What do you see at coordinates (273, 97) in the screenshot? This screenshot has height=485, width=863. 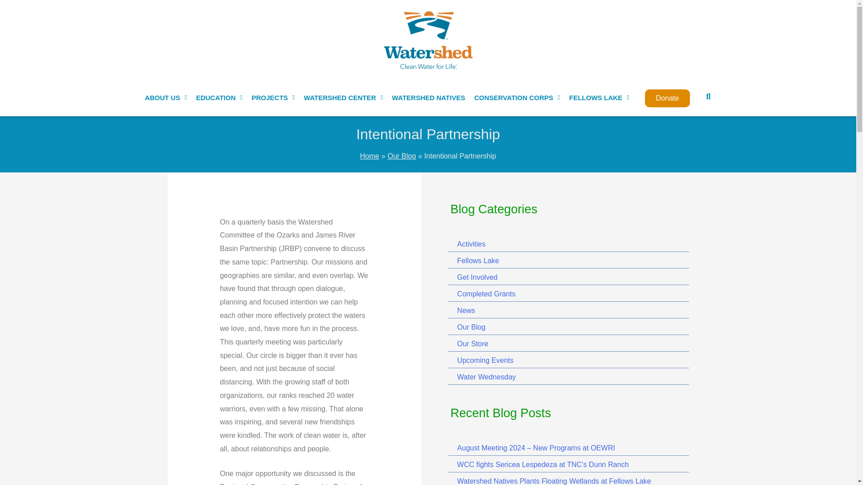 I see `PROJECTS` at bounding box center [273, 97].